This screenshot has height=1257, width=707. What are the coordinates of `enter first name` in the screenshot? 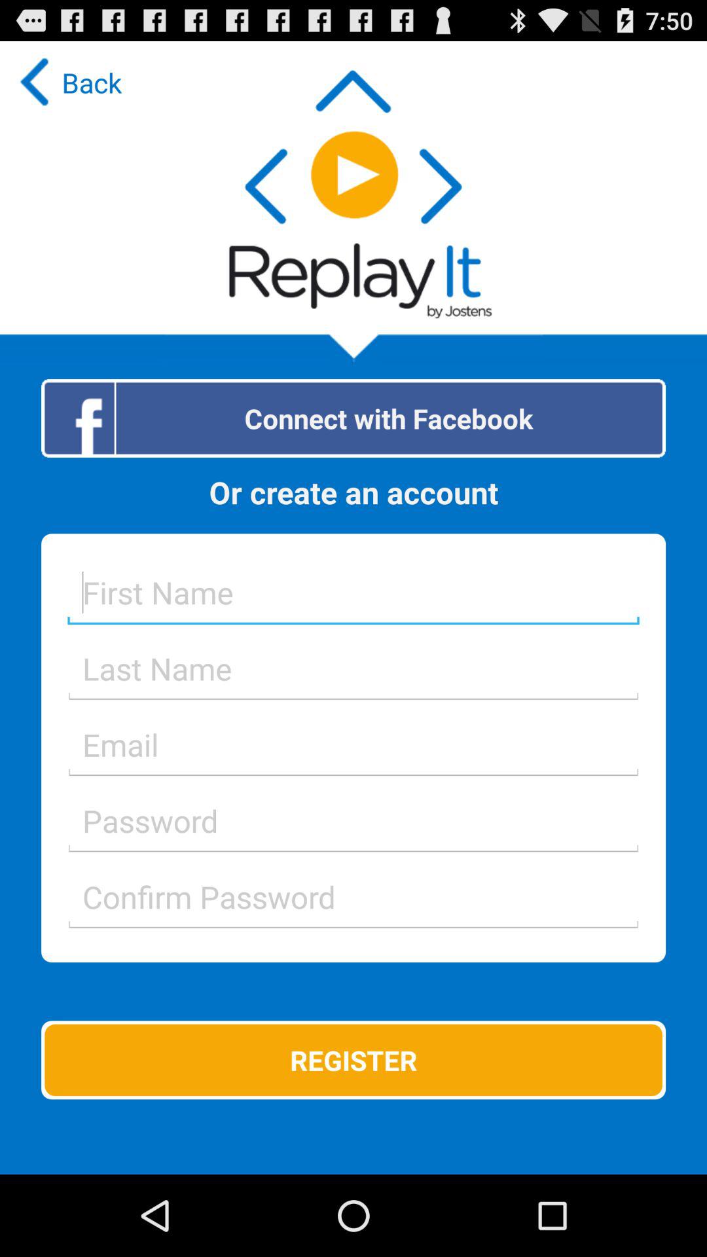 It's located at (353, 592).